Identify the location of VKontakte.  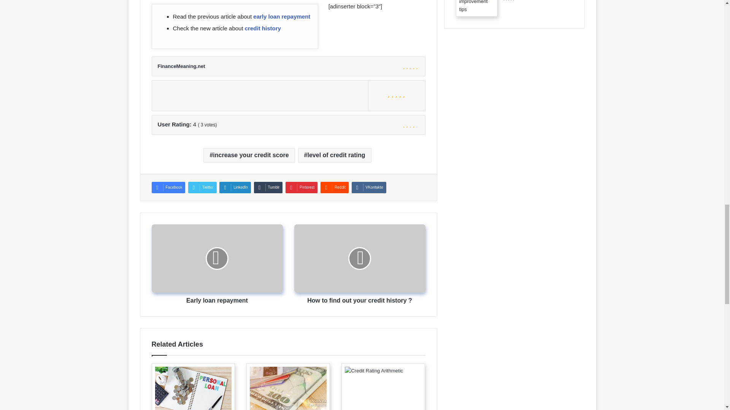
(369, 188).